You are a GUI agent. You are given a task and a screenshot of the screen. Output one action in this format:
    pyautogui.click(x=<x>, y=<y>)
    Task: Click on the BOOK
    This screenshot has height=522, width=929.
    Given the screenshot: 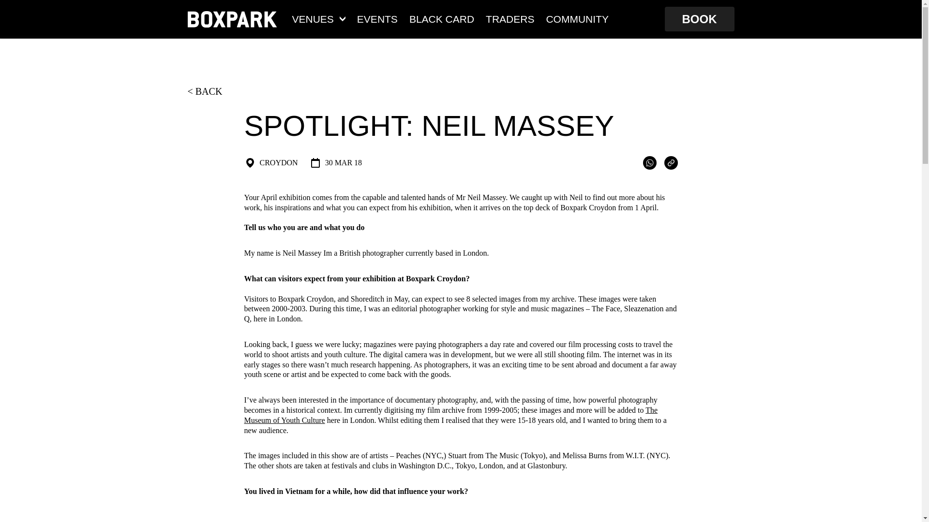 What is the action you would take?
    pyautogui.click(x=700, y=19)
    